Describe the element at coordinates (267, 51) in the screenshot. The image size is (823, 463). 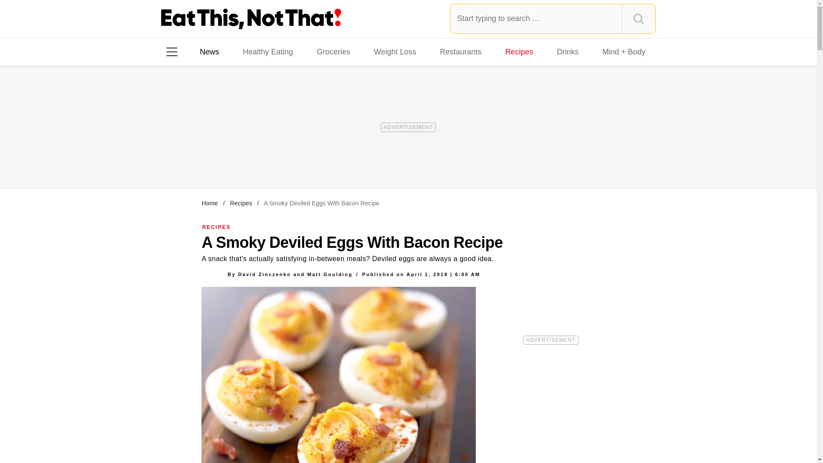
I see `Healthy Eating` at that location.